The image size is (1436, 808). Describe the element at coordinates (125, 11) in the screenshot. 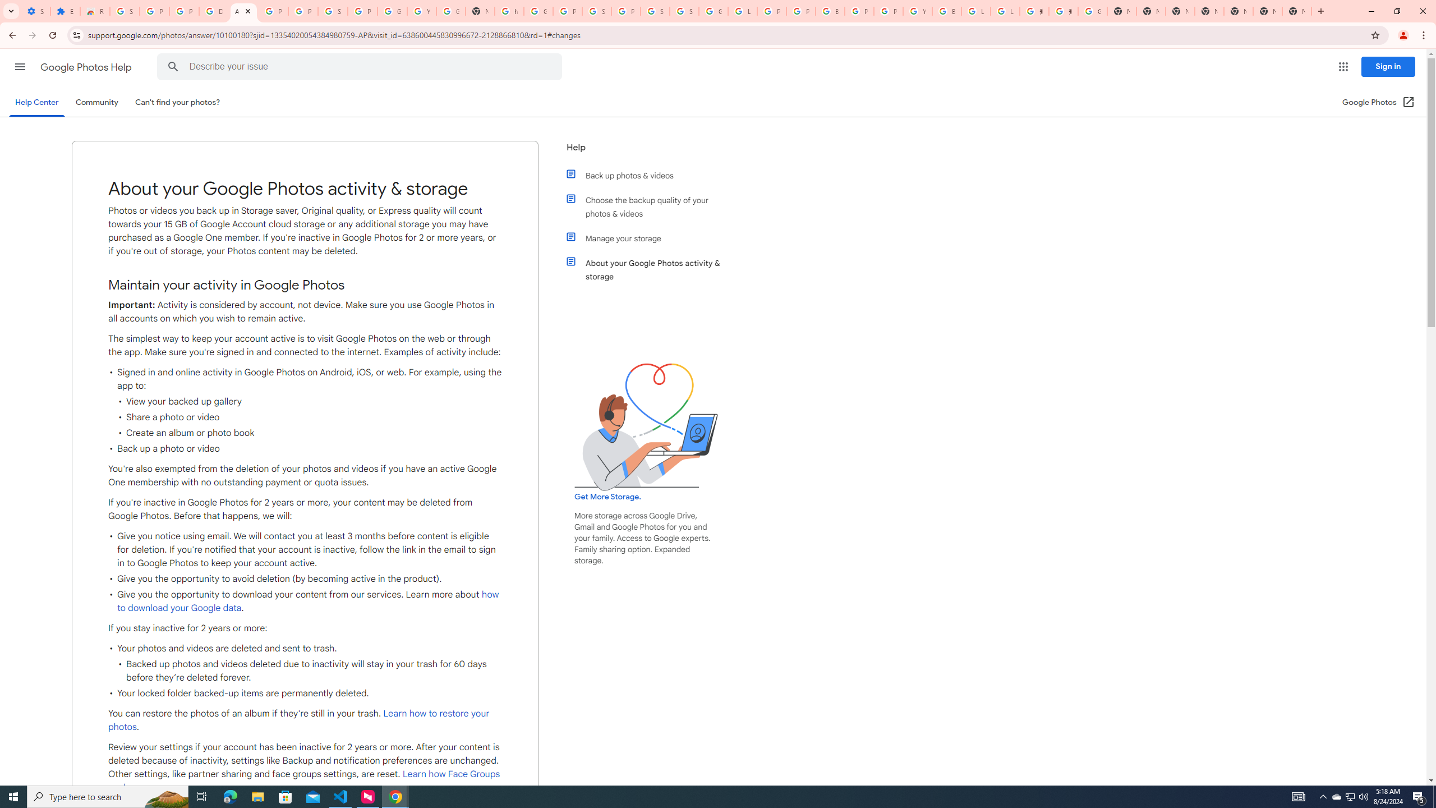

I see `Sign in - Google Accounts` at that location.